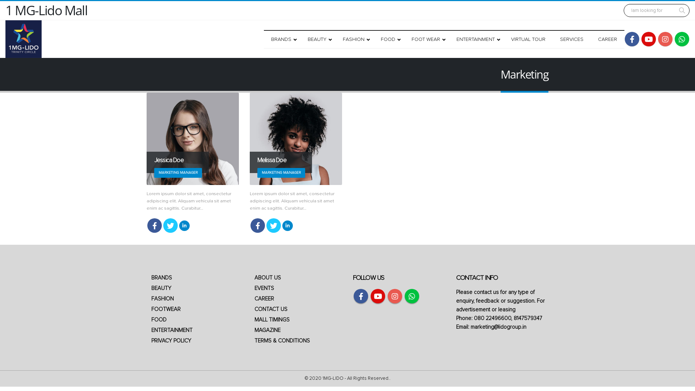  I want to click on Facebook, so click(632, 39).